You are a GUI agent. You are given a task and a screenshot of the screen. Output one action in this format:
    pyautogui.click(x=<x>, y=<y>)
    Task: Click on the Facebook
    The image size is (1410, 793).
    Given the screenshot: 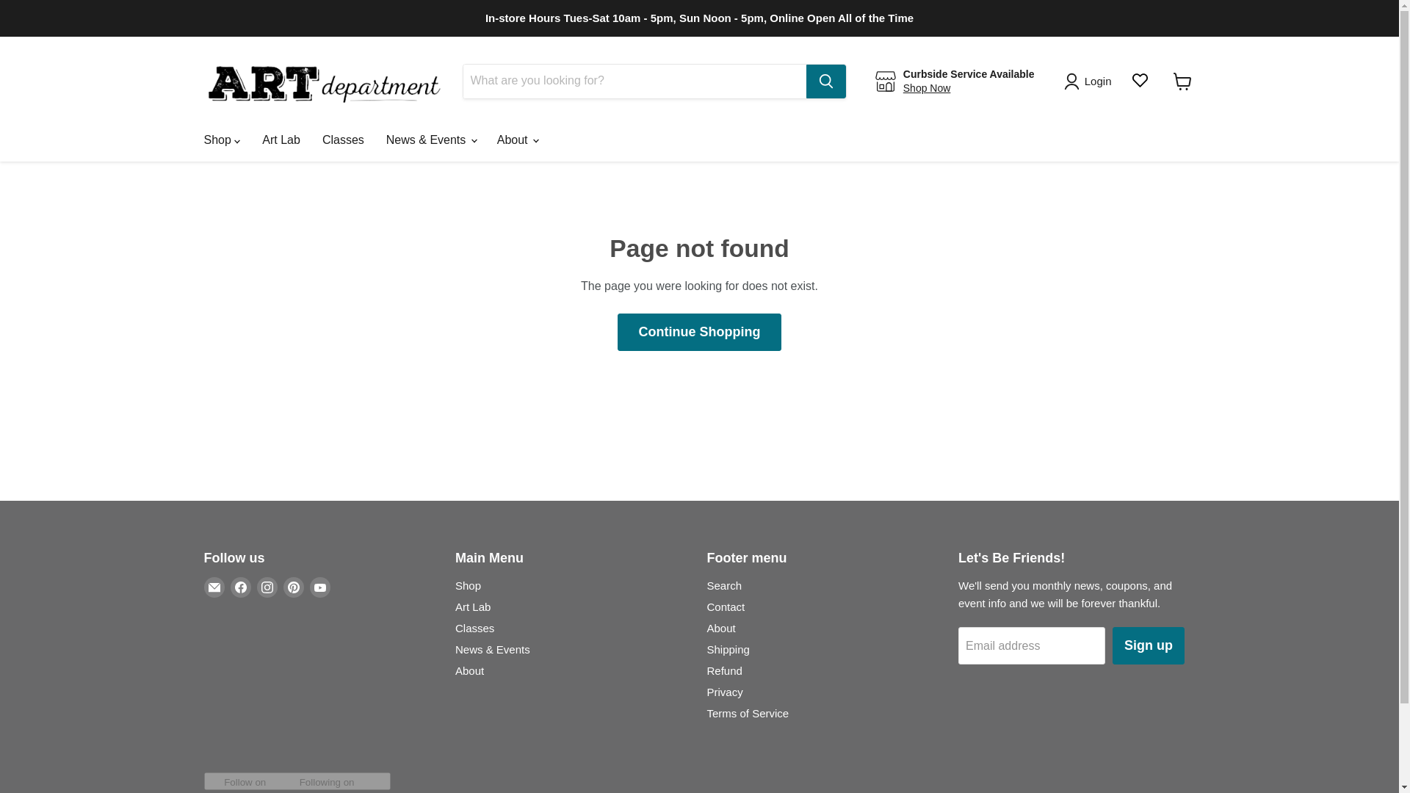 What is the action you would take?
    pyautogui.click(x=241, y=587)
    